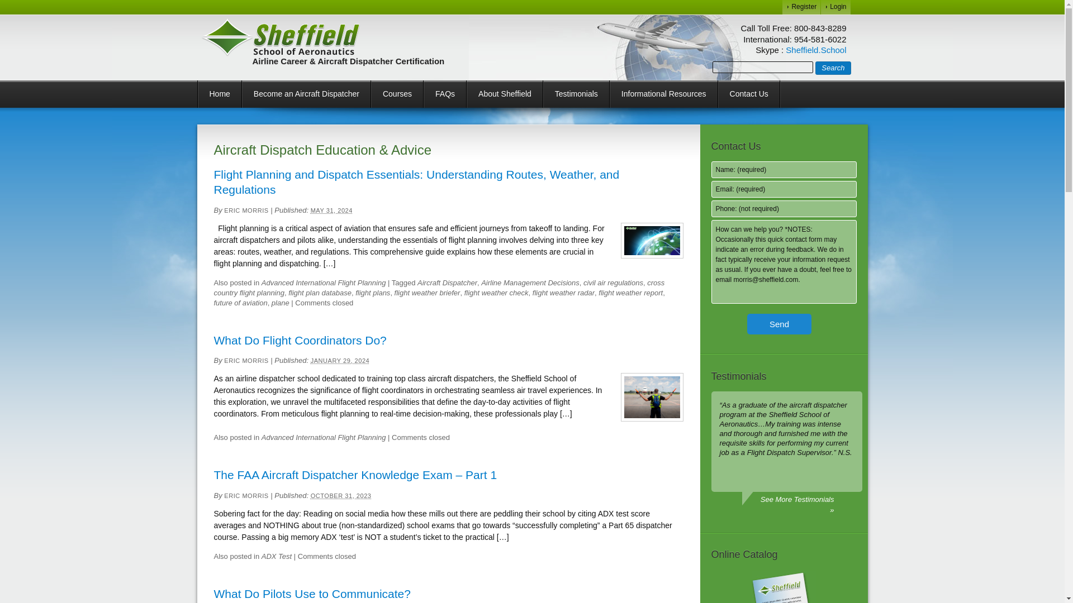  What do you see at coordinates (246, 210) in the screenshot?
I see `View all posts by Eric Morris` at bounding box center [246, 210].